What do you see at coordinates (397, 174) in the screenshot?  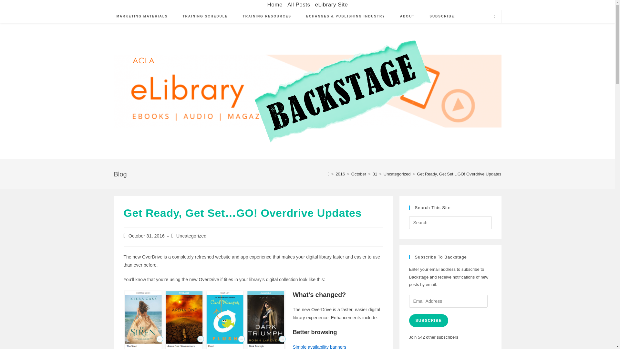 I see `Uncategorized` at bounding box center [397, 174].